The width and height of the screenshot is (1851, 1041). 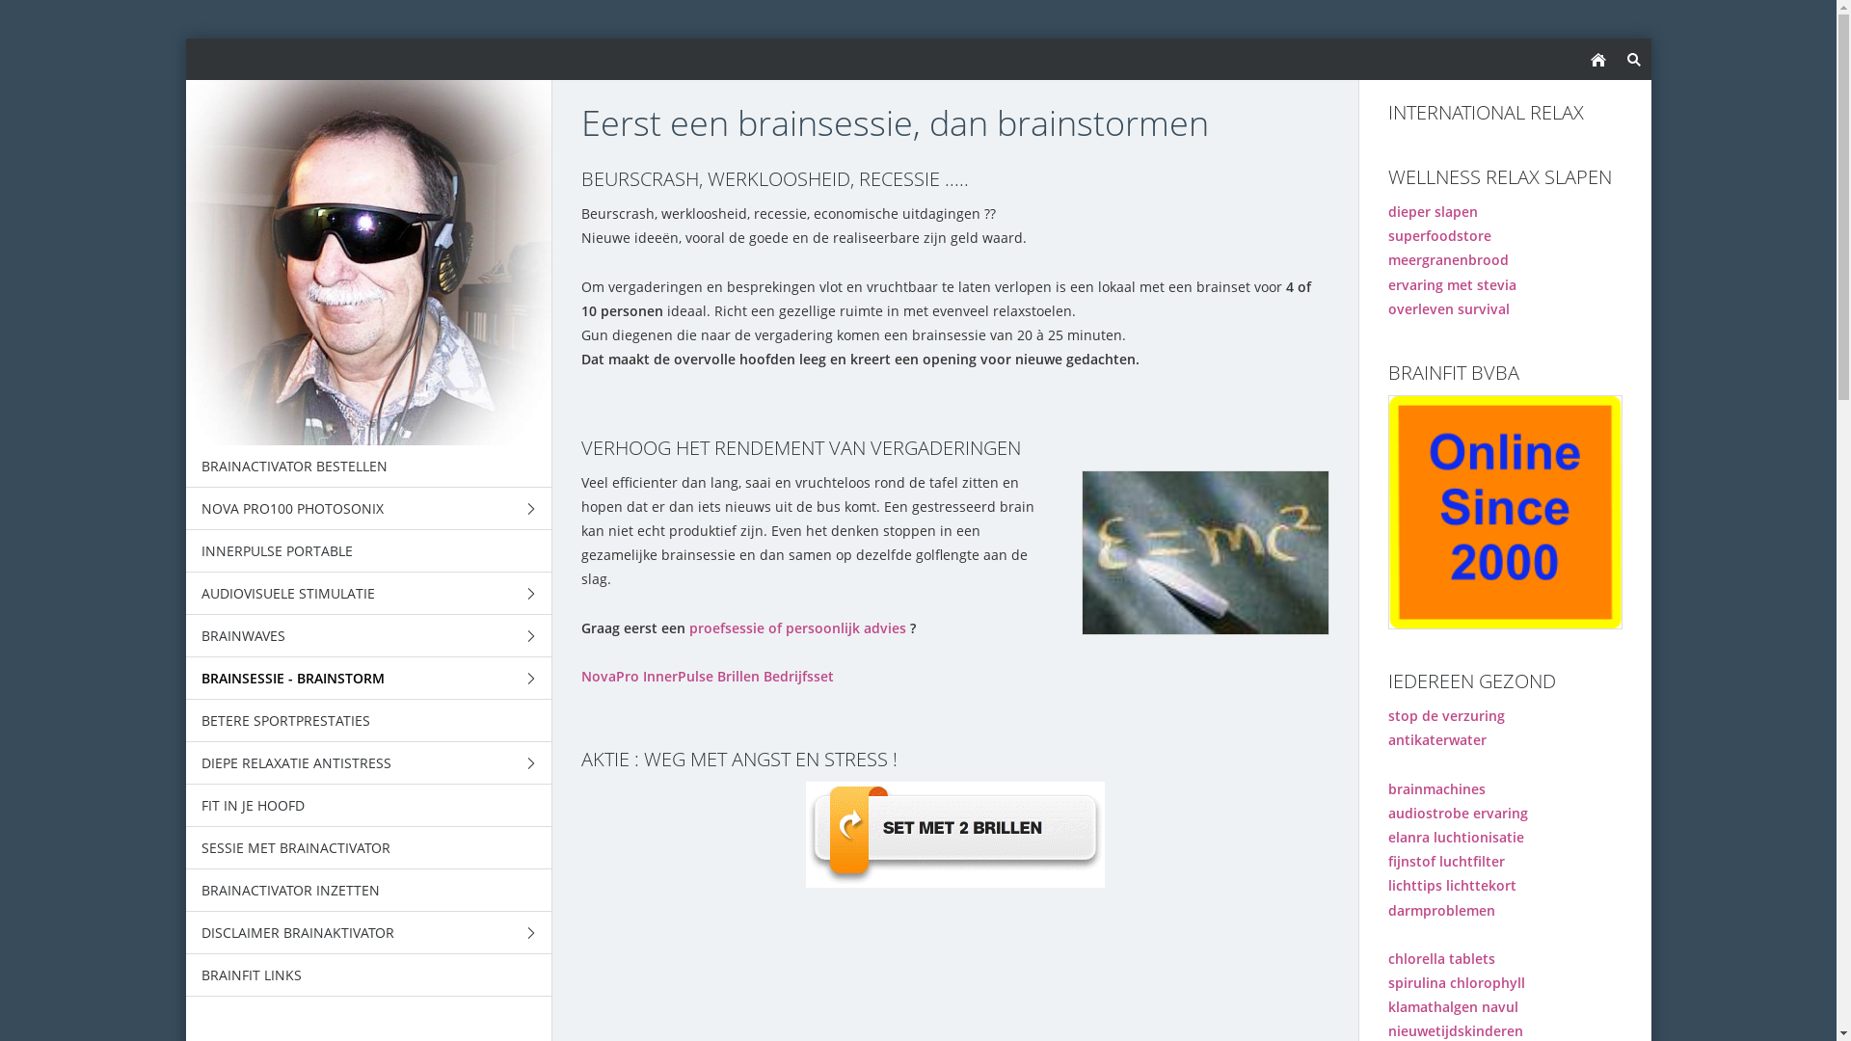 I want to click on SESSIE MET BRAINACTIVATOR, so click(x=368, y=848).